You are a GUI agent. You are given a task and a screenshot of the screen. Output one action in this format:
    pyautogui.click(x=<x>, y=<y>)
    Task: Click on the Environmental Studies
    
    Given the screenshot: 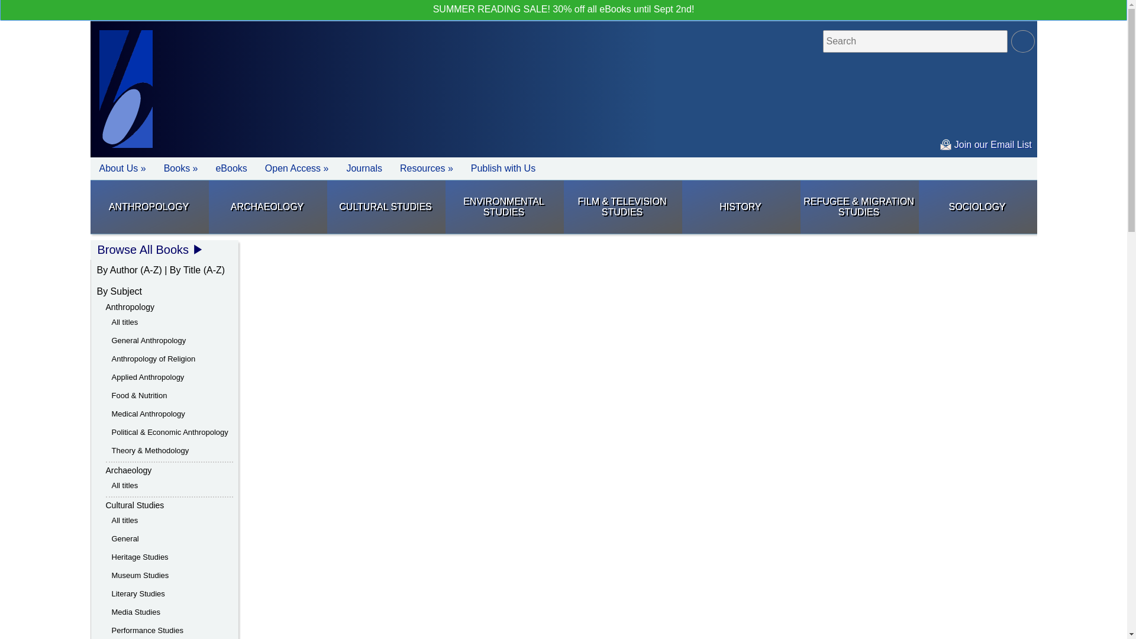 What is the action you would take?
    pyautogui.click(x=504, y=207)
    